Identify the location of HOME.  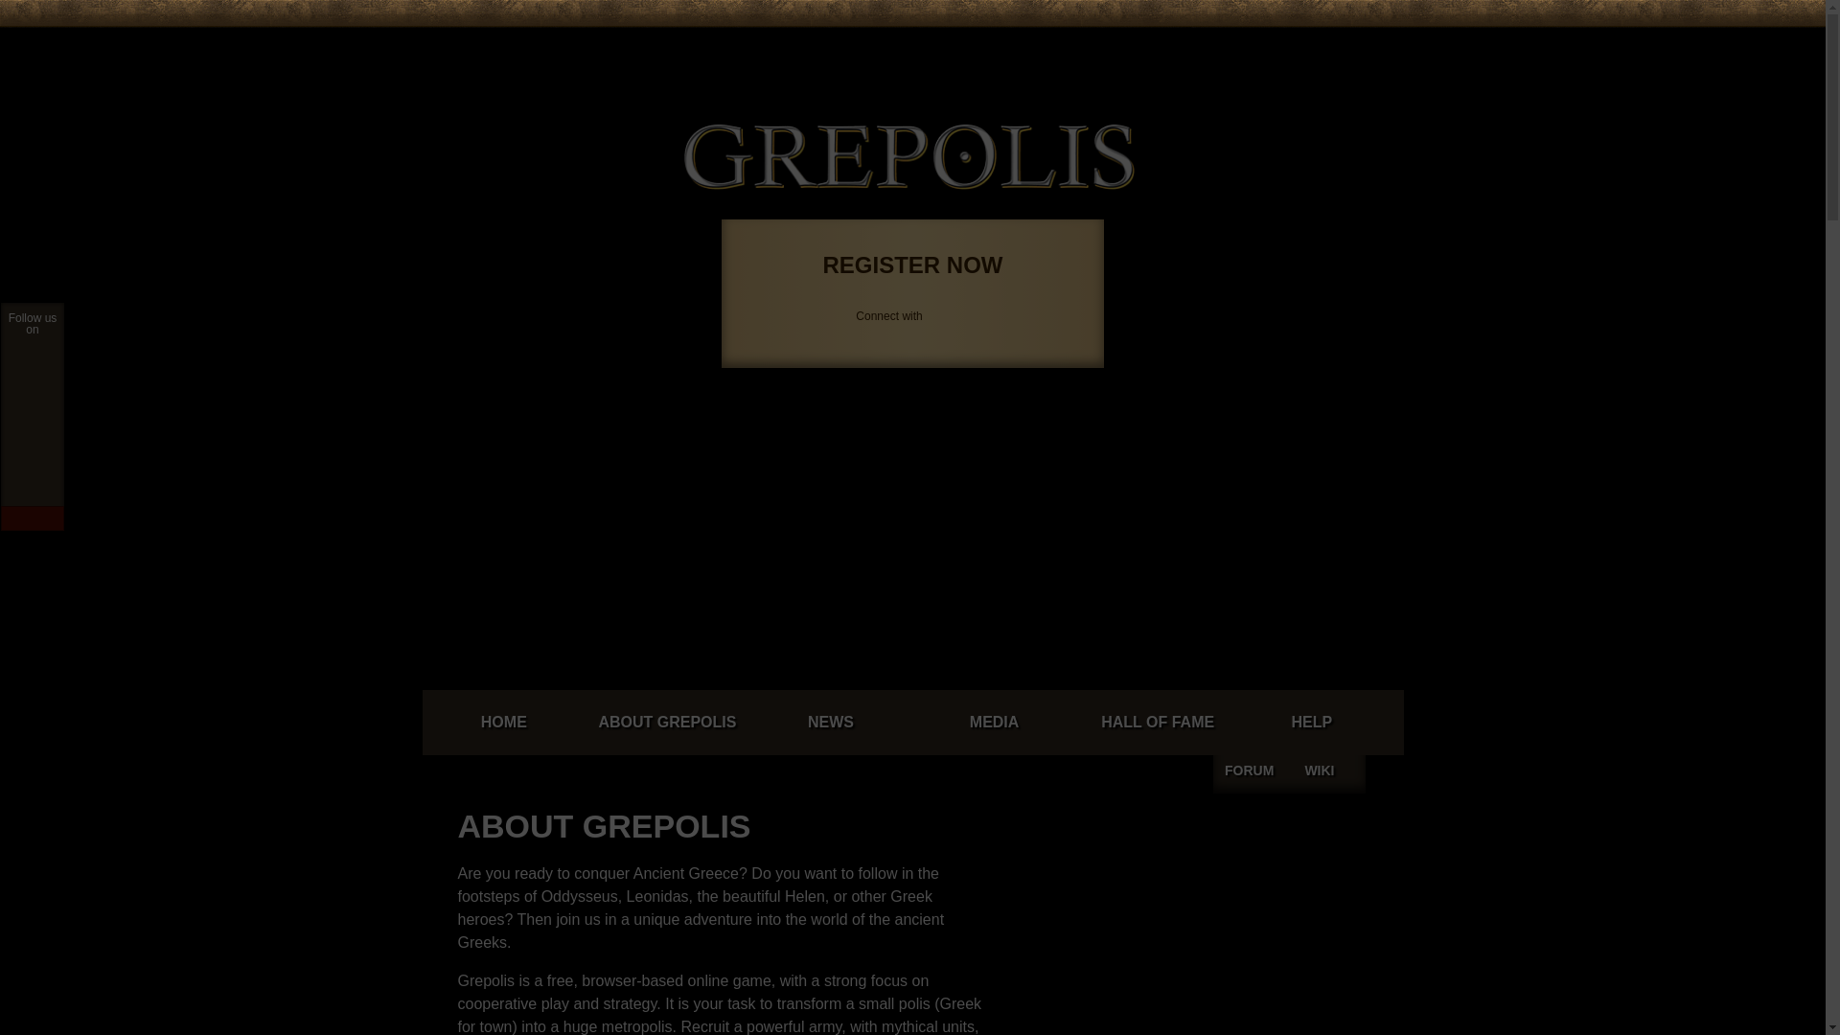
(502, 723).